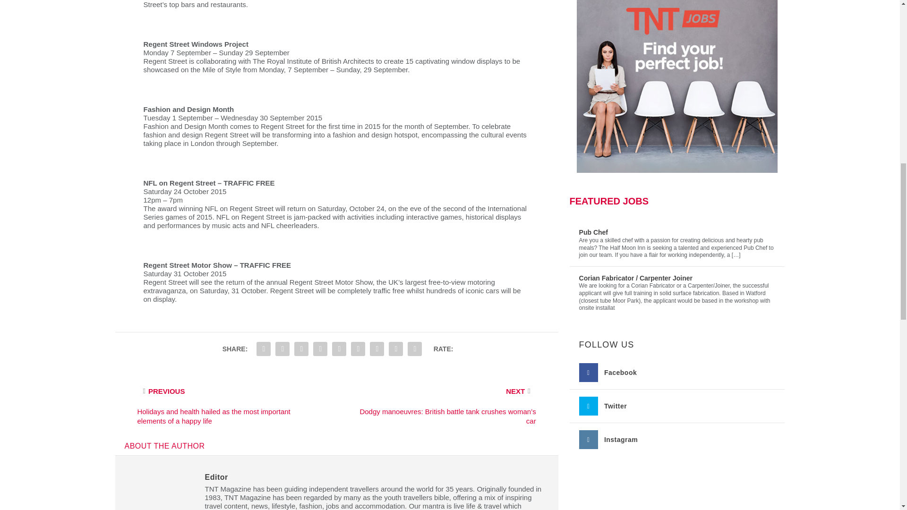  What do you see at coordinates (358, 349) in the screenshot?
I see `Share "Regent Street in numbers" via Buffer` at bounding box center [358, 349].